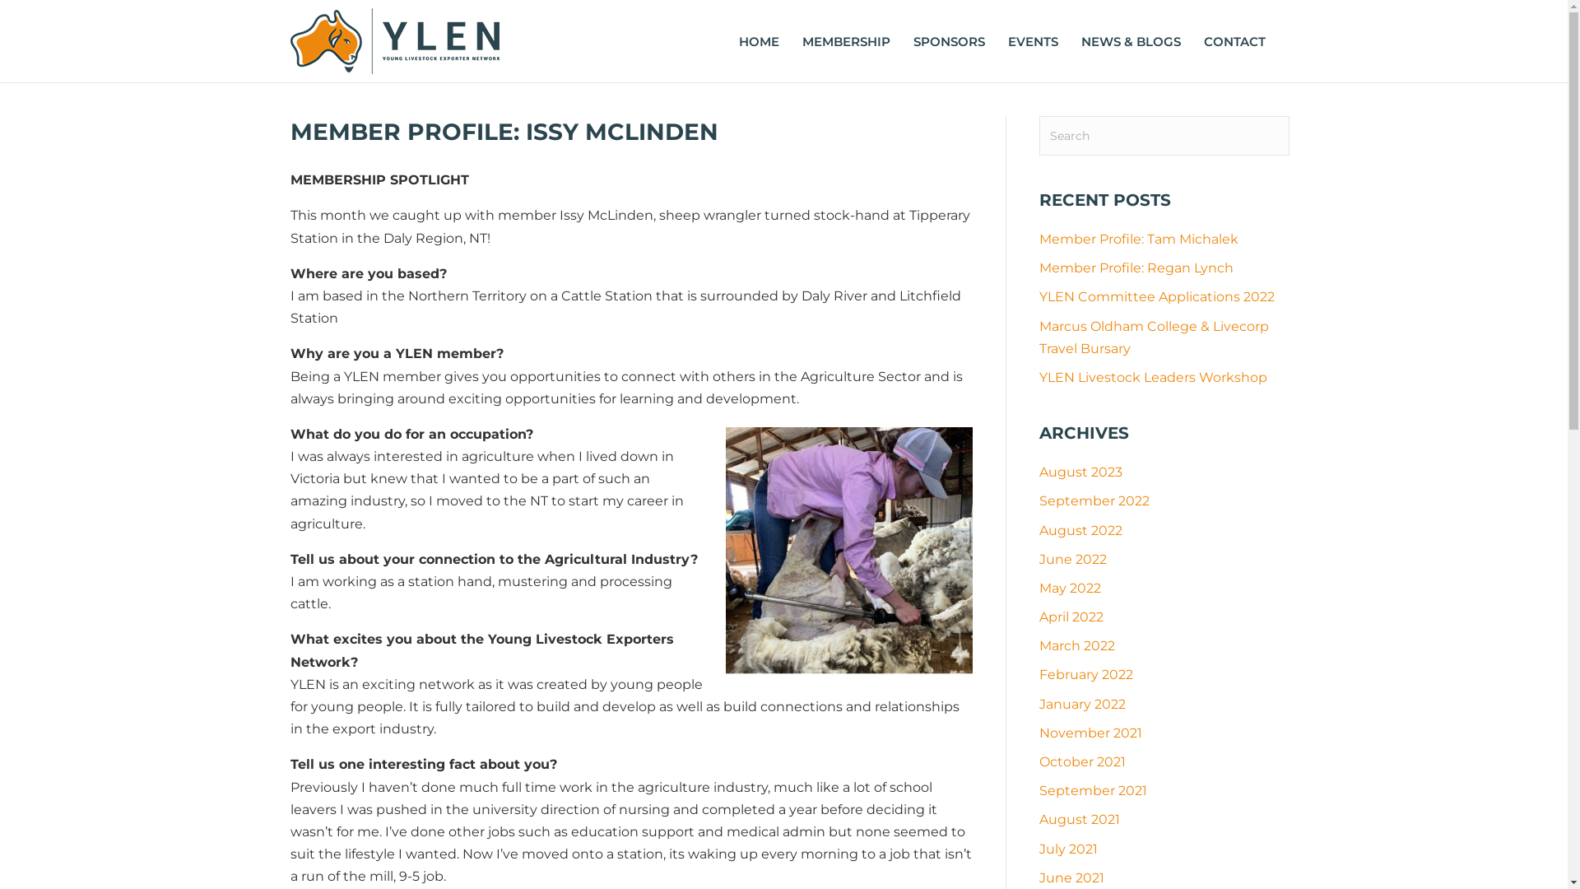 This screenshot has width=1580, height=889. Describe the element at coordinates (759, 41) in the screenshot. I see `HOME` at that location.